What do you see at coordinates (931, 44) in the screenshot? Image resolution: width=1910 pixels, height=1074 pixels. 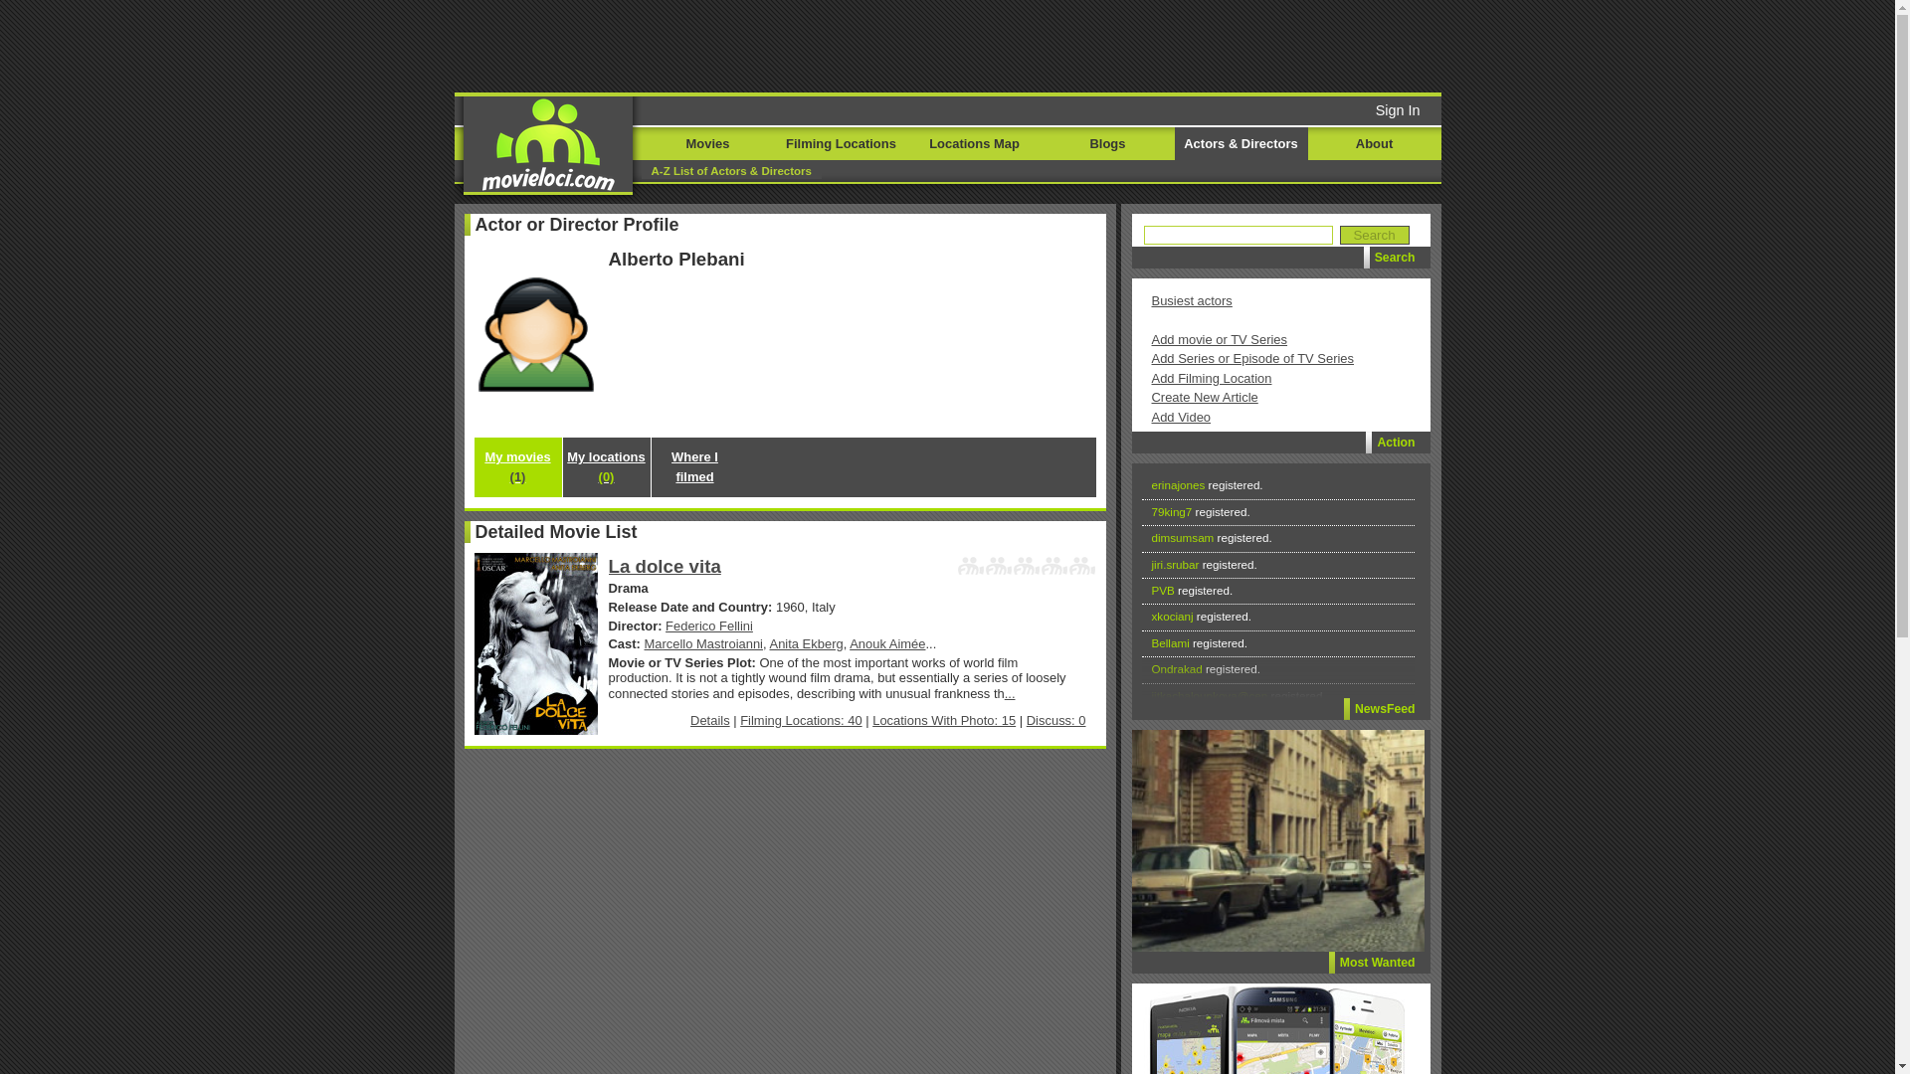 I see `Advertisement` at bounding box center [931, 44].